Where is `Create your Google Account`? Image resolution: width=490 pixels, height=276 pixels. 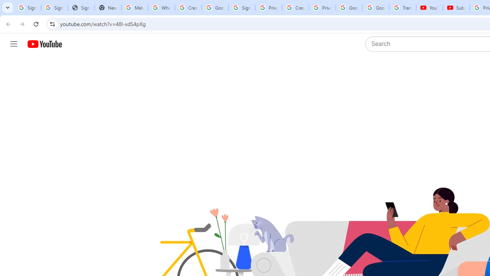 Create your Google Account is located at coordinates (296, 8).